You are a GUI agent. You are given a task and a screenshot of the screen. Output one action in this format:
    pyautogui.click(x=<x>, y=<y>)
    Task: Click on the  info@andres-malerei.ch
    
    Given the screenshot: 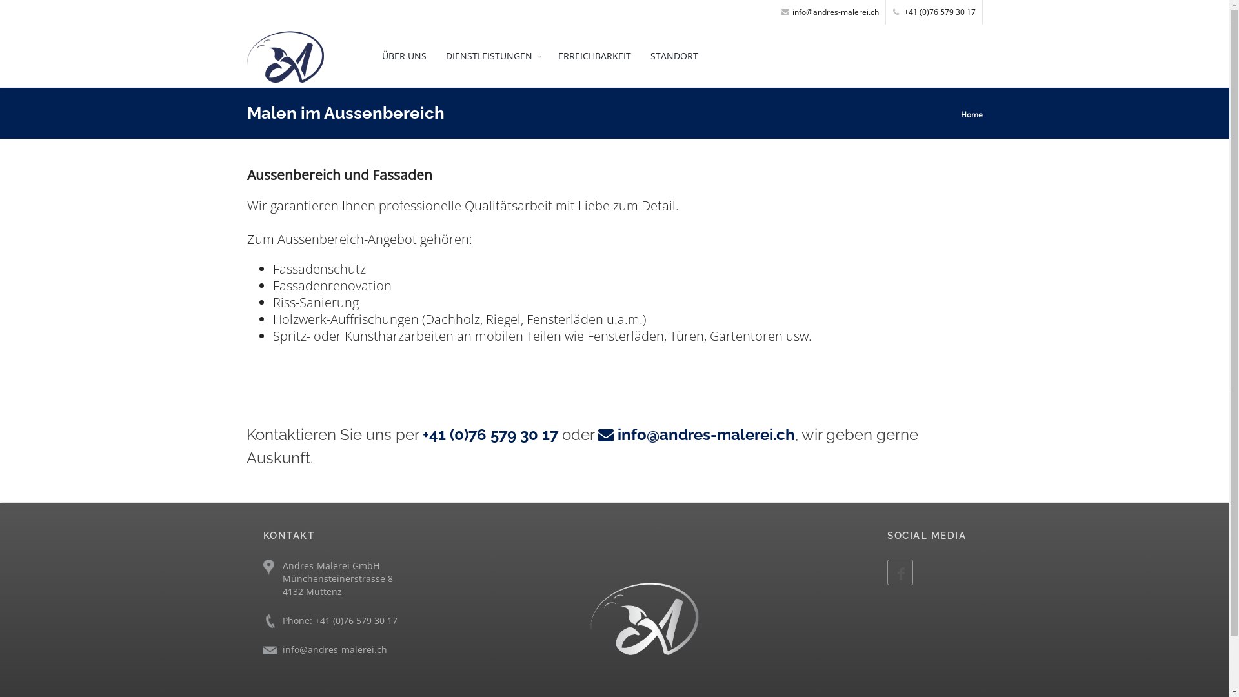 What is the action you would take?
    pyautogui.click(x=697, y=435)
    